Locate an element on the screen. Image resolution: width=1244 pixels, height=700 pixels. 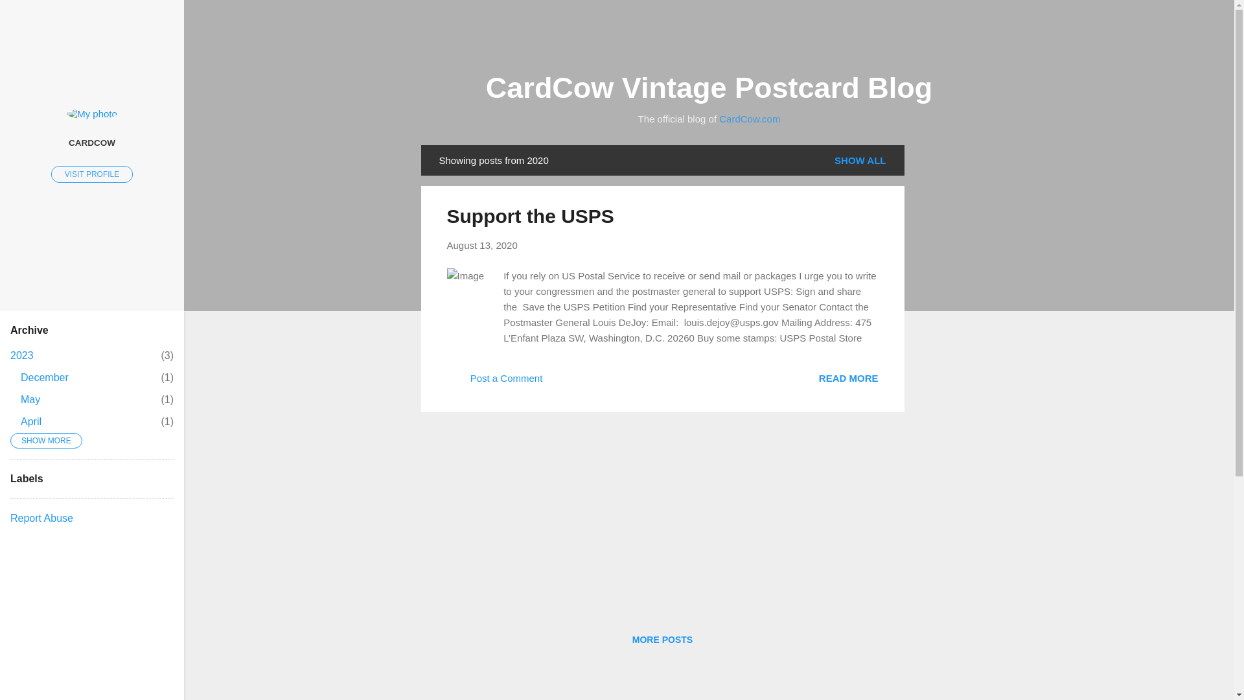
August 13, 2020 is located at coordinates (530, 216).